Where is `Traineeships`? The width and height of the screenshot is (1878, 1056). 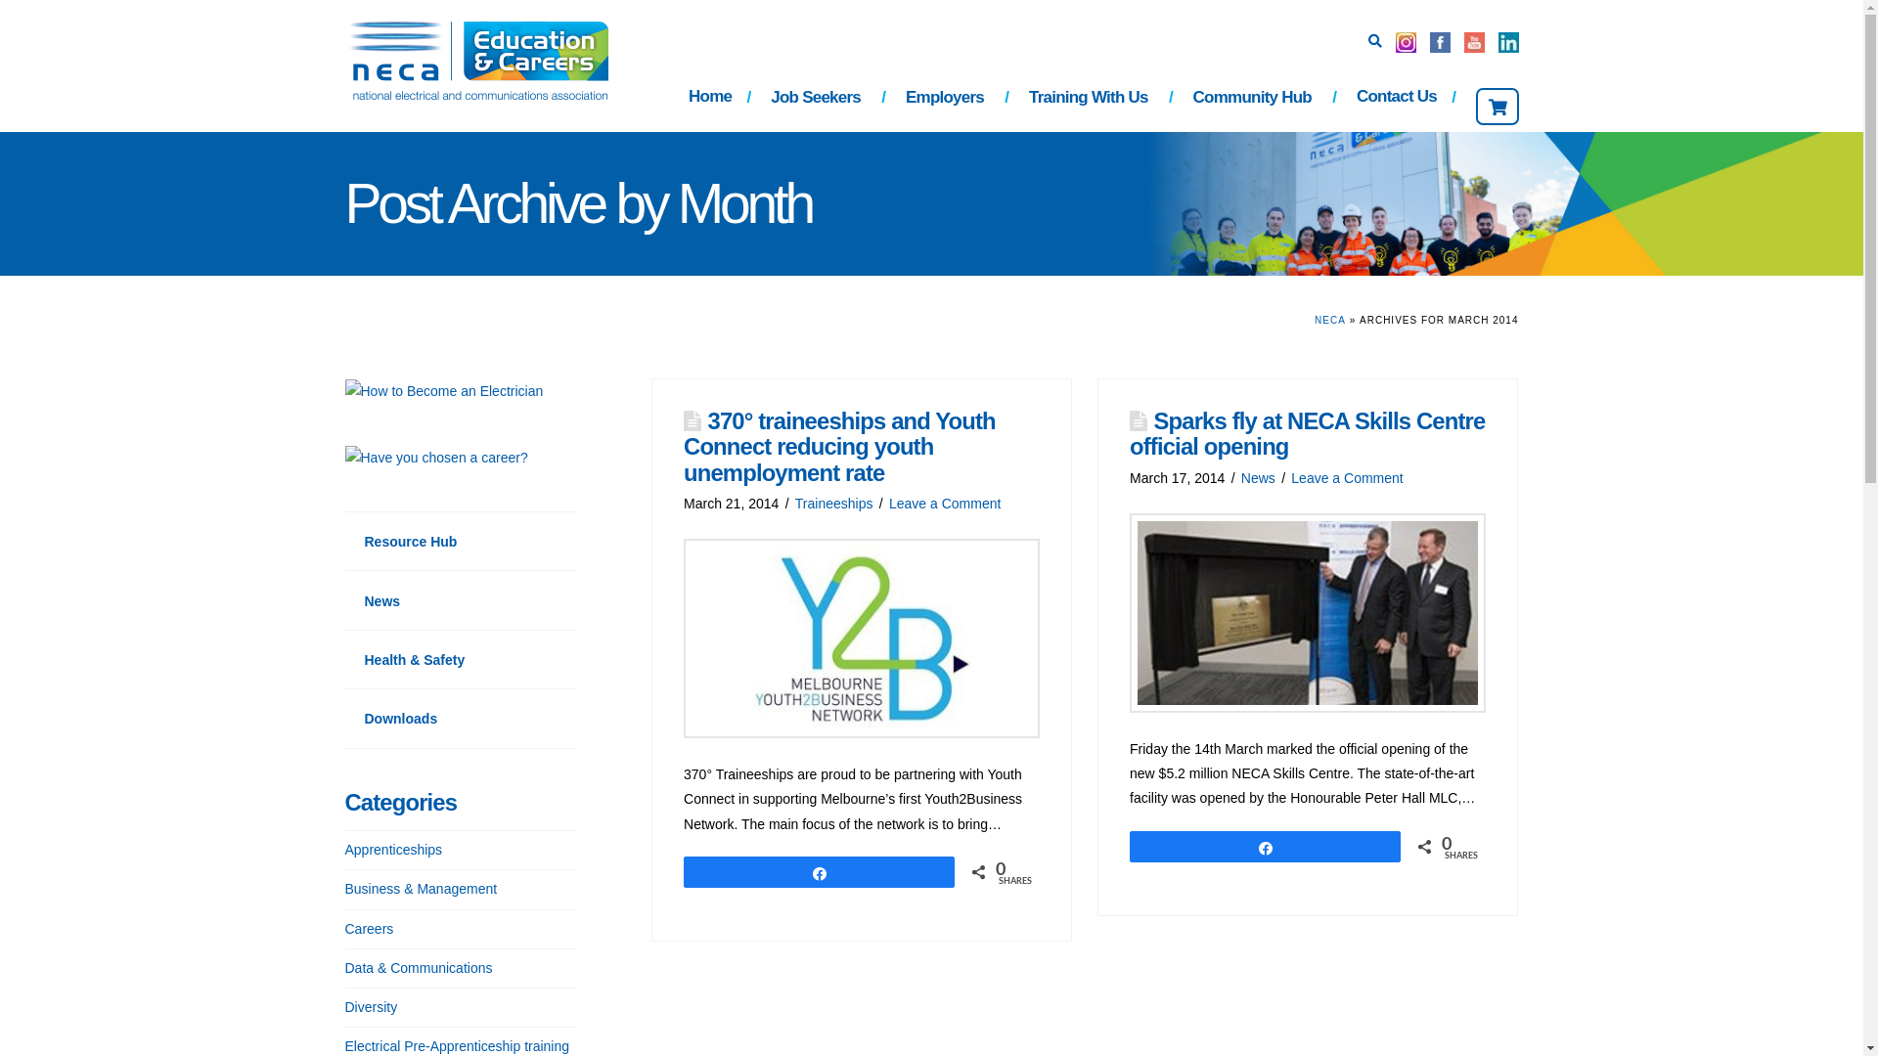 Traineeships is located at coordinates (834, 504).